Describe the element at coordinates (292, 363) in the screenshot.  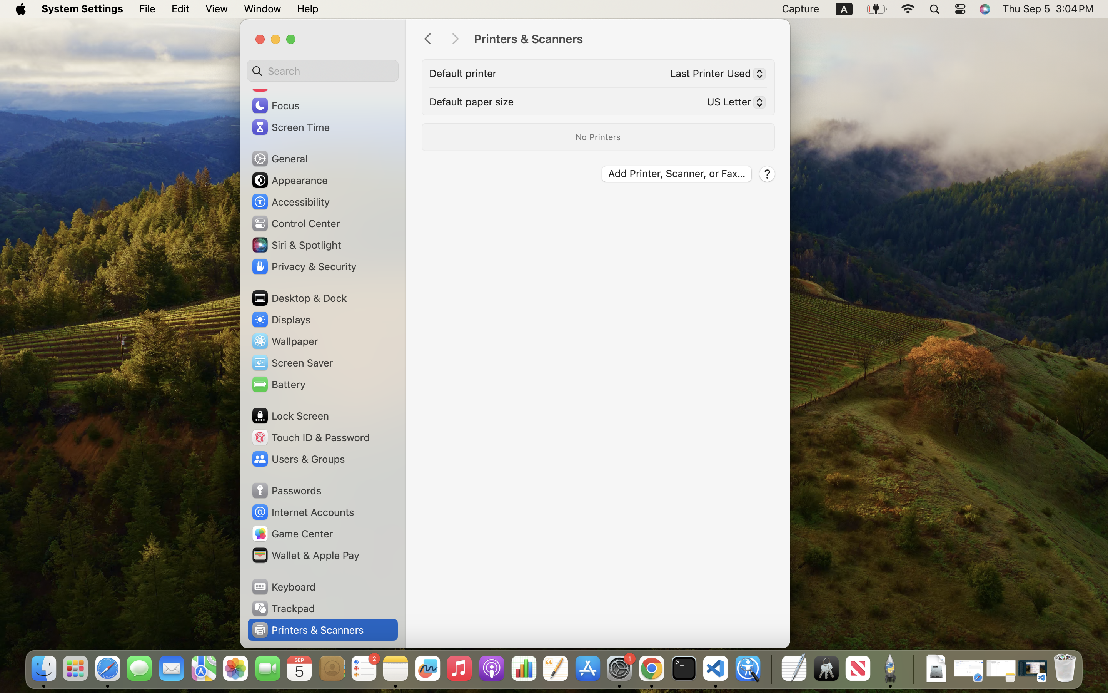
I see `Screen Saver` at that location.